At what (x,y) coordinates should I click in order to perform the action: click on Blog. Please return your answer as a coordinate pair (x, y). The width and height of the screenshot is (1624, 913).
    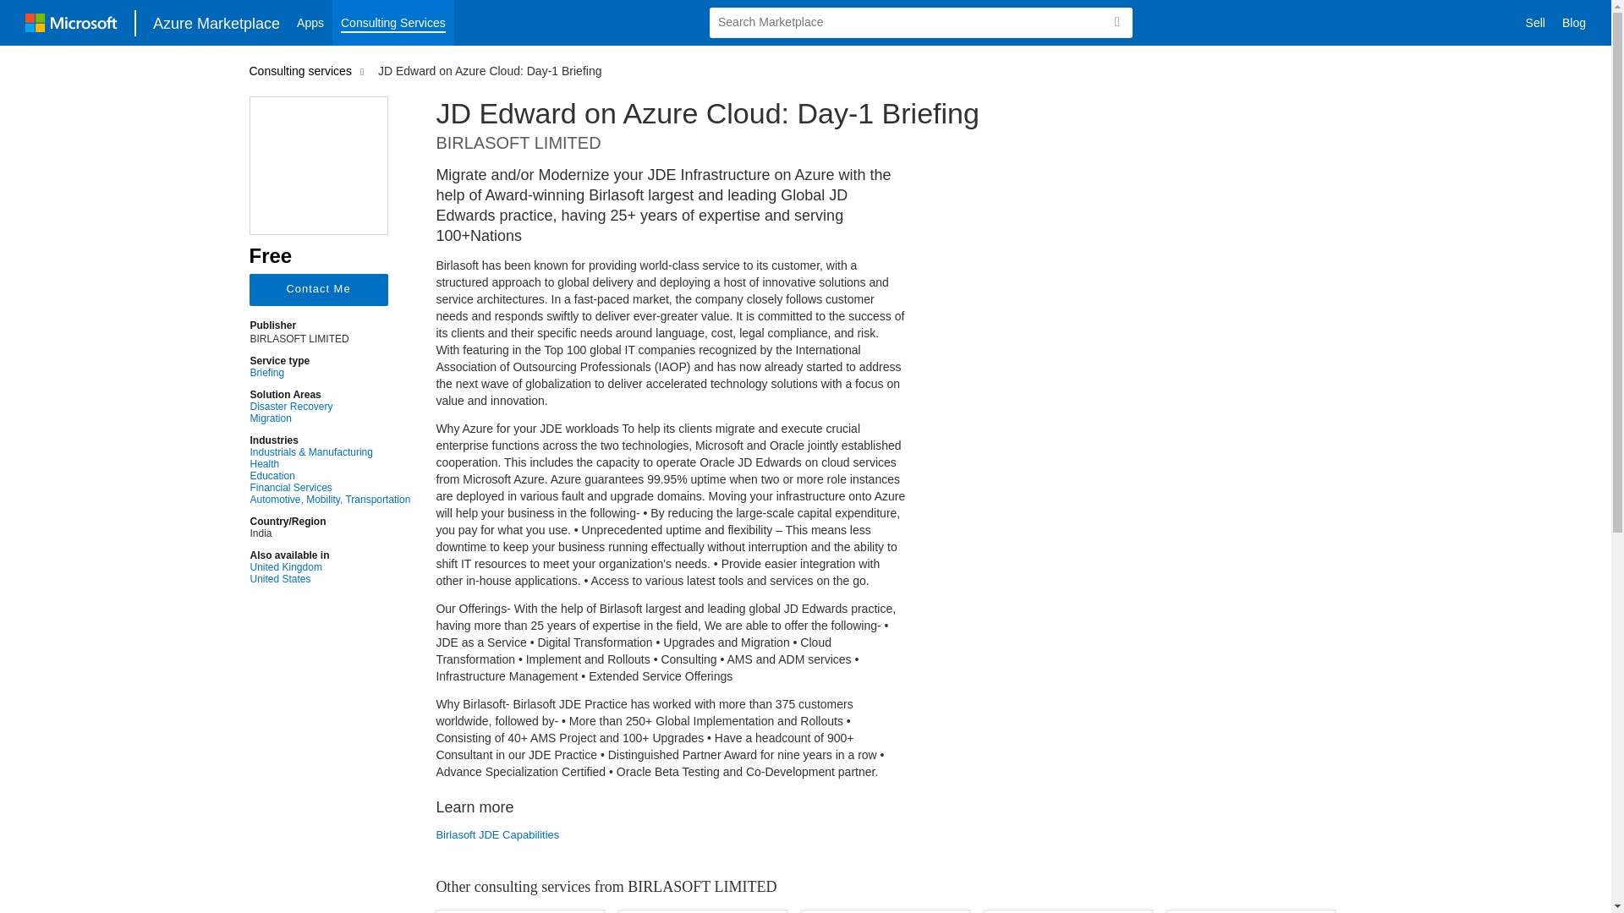
    Looking at the image, I should click on (1574, 23).